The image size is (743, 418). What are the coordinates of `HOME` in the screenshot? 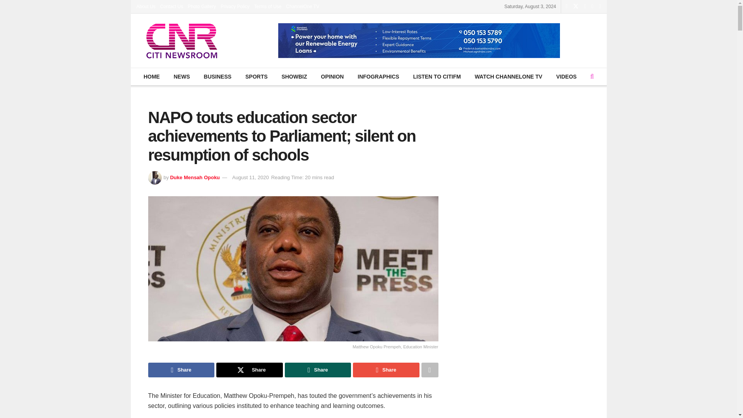 It's located at (152, 77).